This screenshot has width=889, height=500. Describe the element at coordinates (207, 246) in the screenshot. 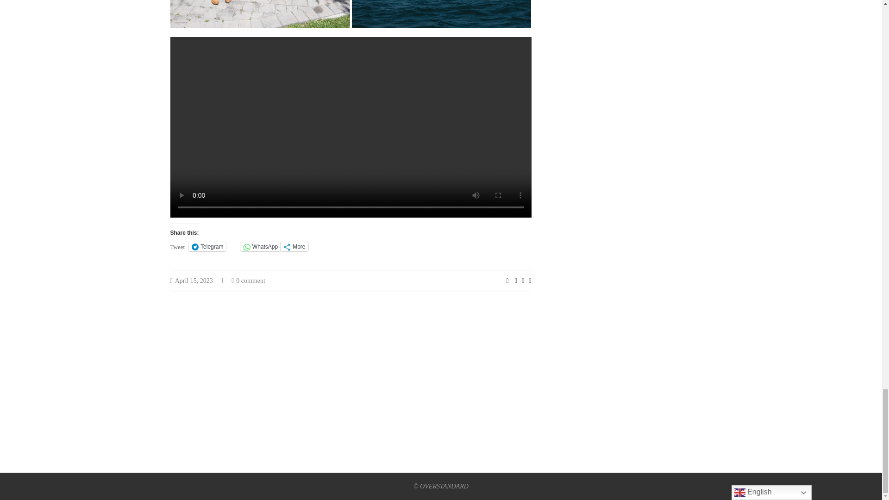

I see `Click to share on Telegram` at that location.